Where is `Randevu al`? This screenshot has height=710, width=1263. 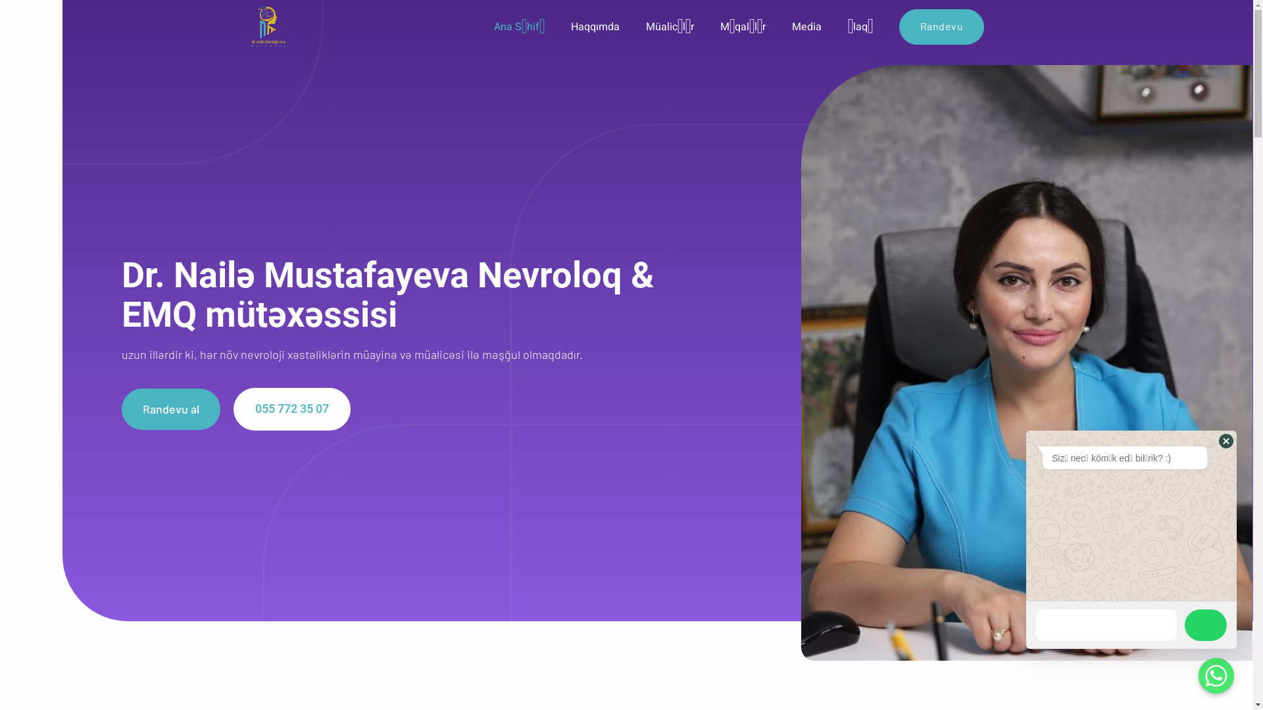
Randevu al is located at coordinates (171, 409).